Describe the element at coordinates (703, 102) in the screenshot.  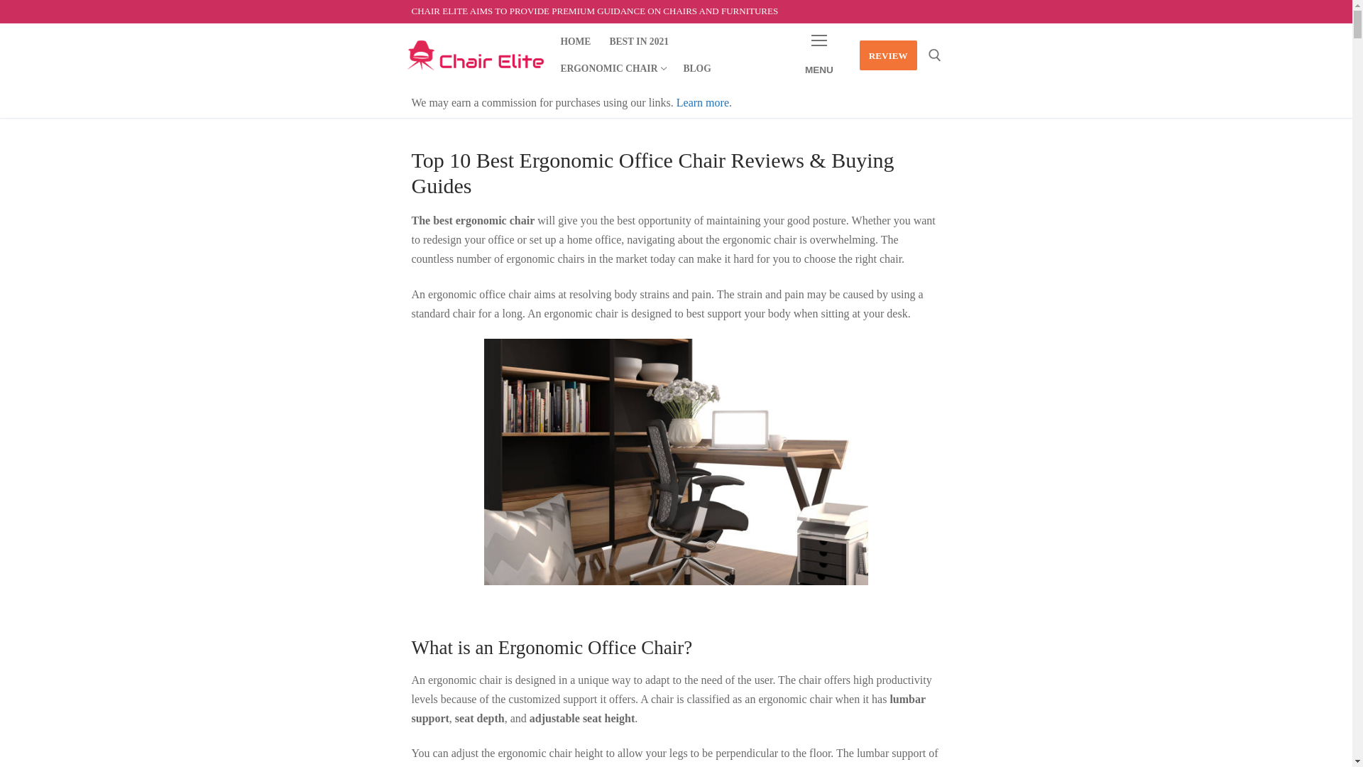
I see `Learn more` at that location.